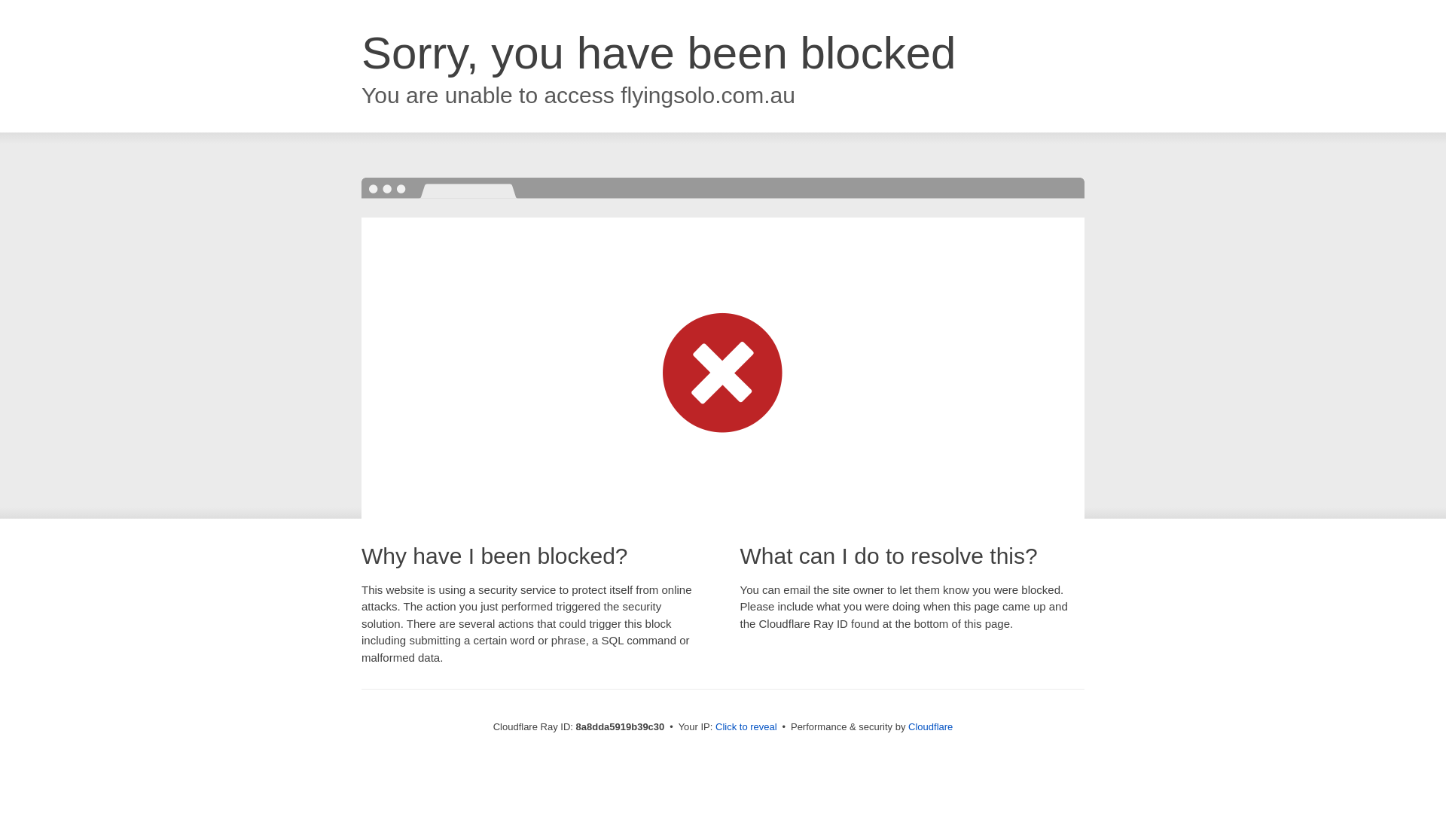  I want to click on Click to reveal, so click(746, 727).